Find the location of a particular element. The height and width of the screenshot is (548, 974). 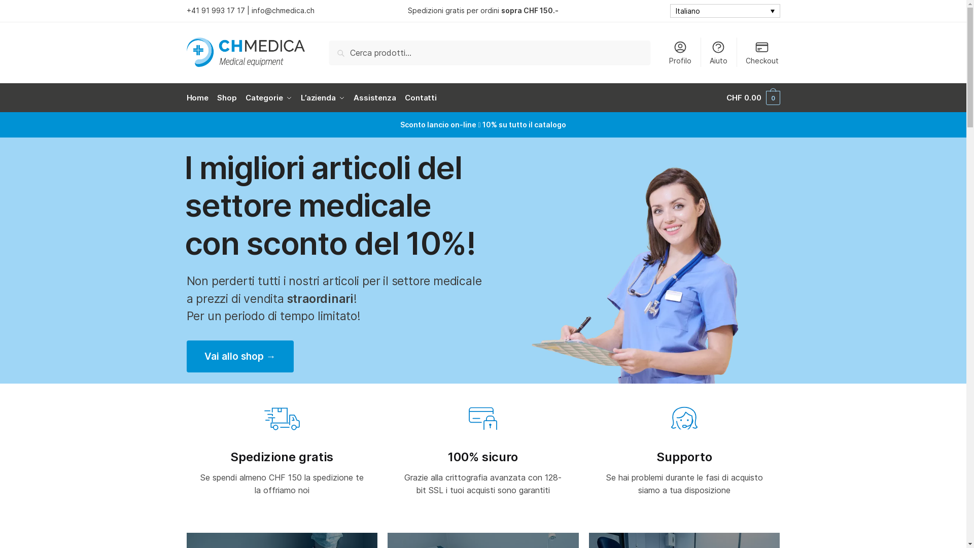

Checkout is located at coordinates (762, 52).